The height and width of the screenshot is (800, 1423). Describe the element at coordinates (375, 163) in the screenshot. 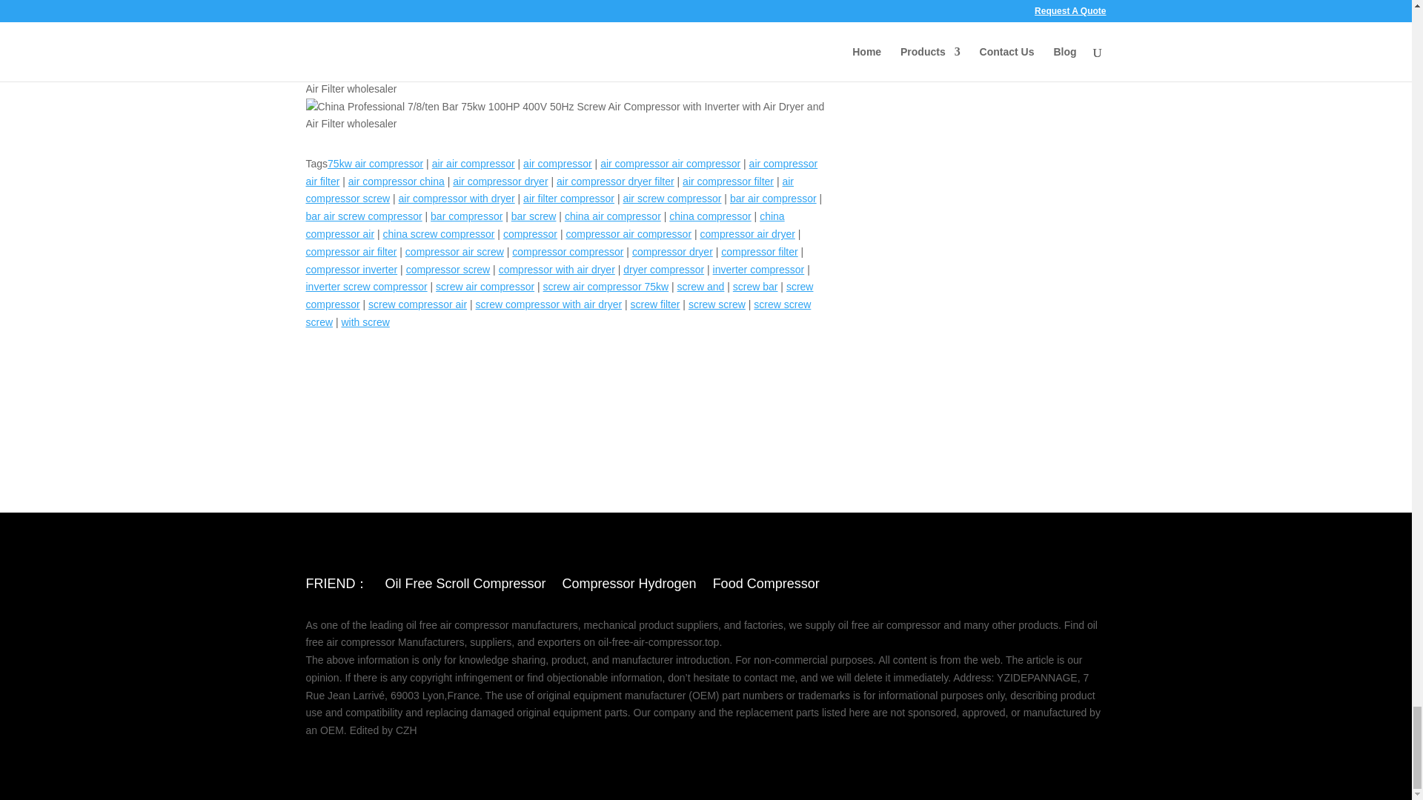

I see `75kw air compressor` at that location.